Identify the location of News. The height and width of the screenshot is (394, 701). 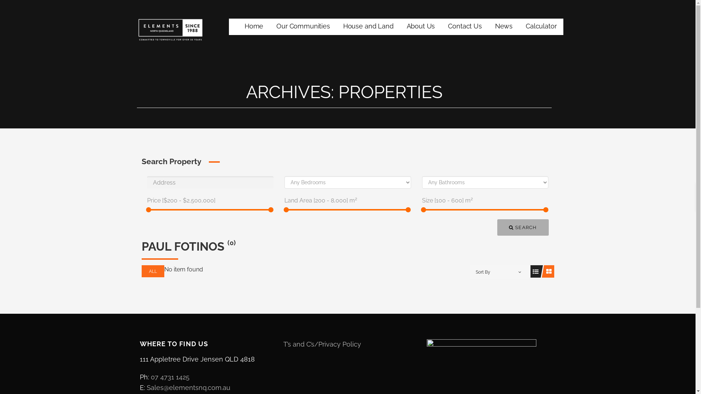
(504, 27).